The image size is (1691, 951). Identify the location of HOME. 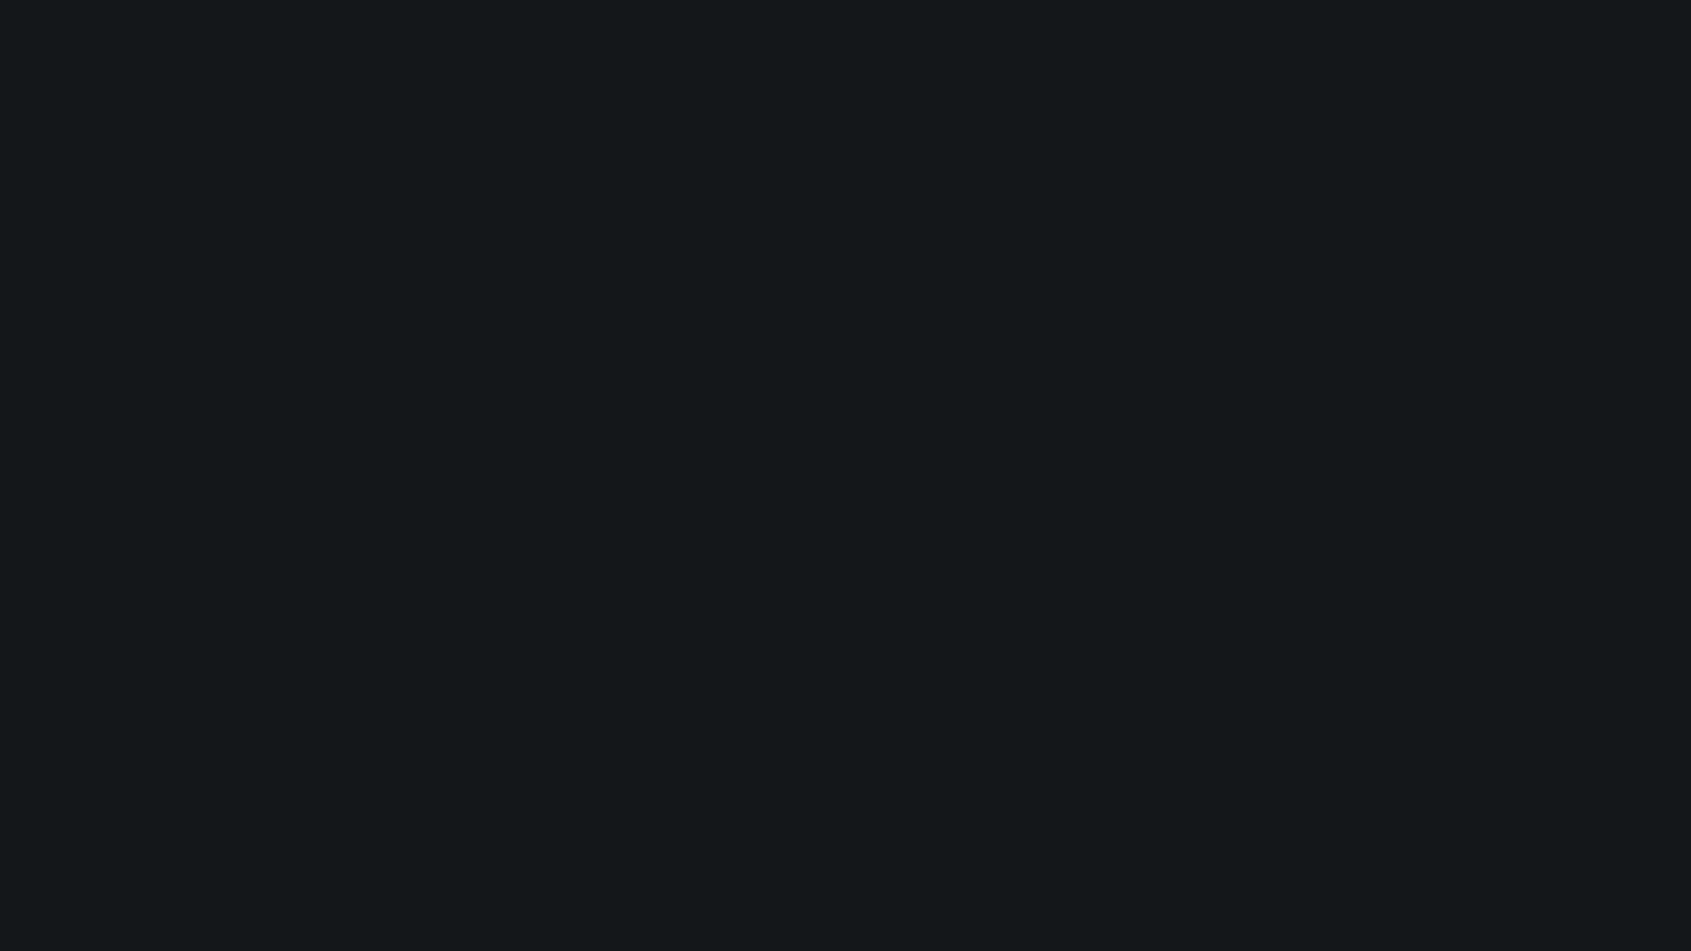
(613, 134).